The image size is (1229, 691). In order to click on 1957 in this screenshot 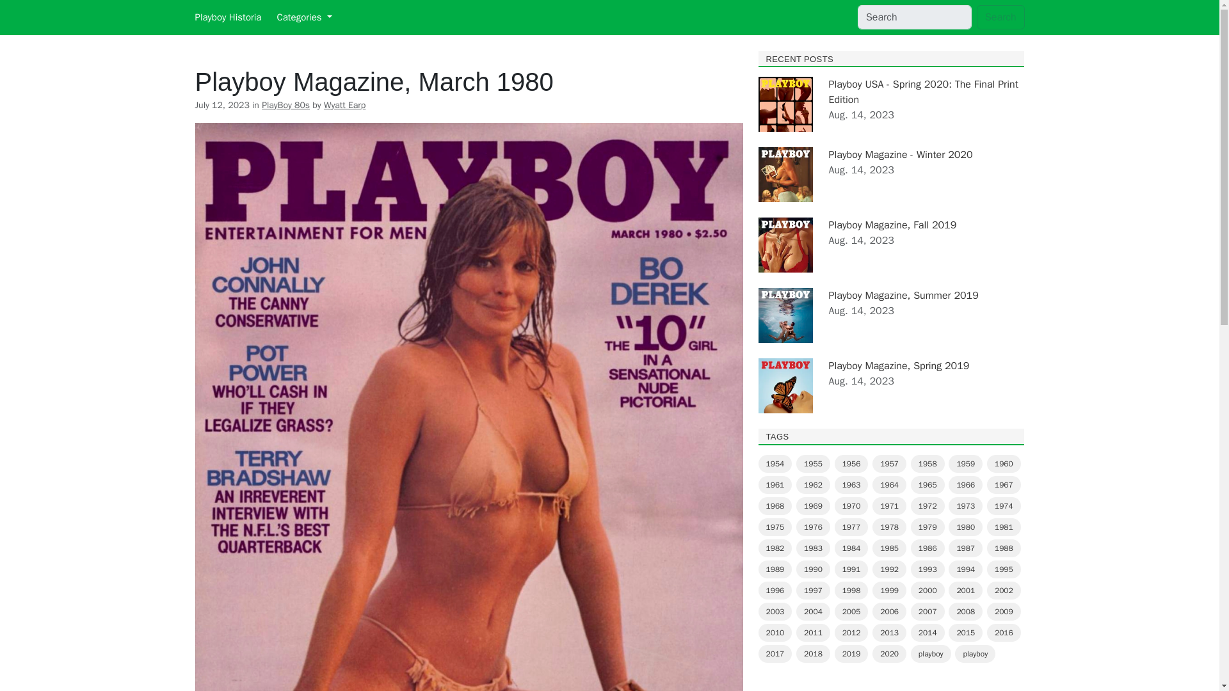, I will do `click(890, 463)`.